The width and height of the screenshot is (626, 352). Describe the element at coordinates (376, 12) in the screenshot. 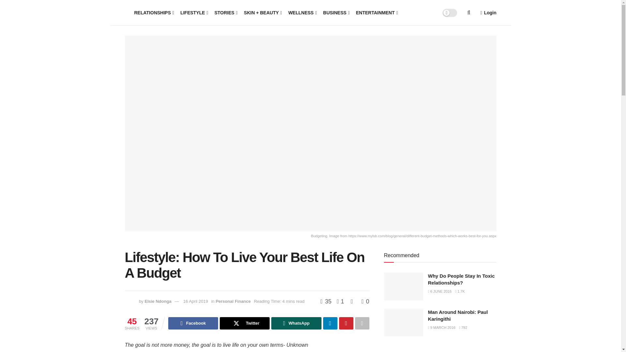

I see `ENTERTAINMENT` at that location.